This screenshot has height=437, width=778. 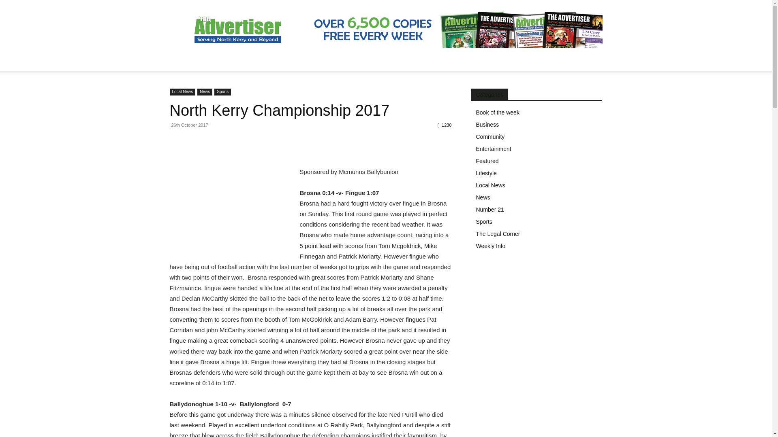 What do you see at coordinates (438, 61) in the screenshot?
I see `AD RATES` at bounding box center [438, 61].